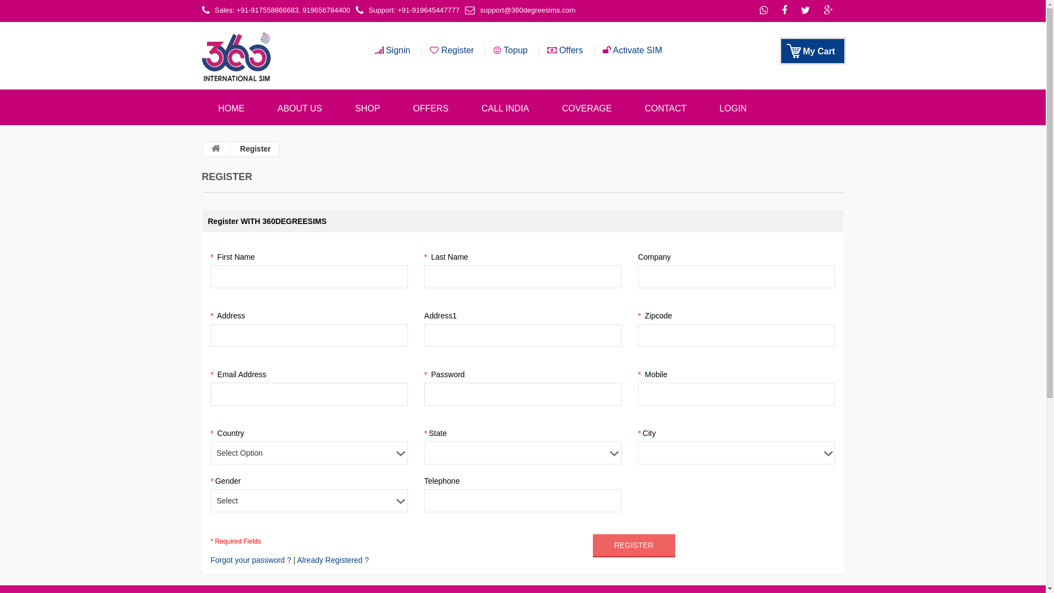 This screenshot has height=593, width=1054. I want to click on 360 degree sims PVT LTD On Twitter, so click(810, 11).